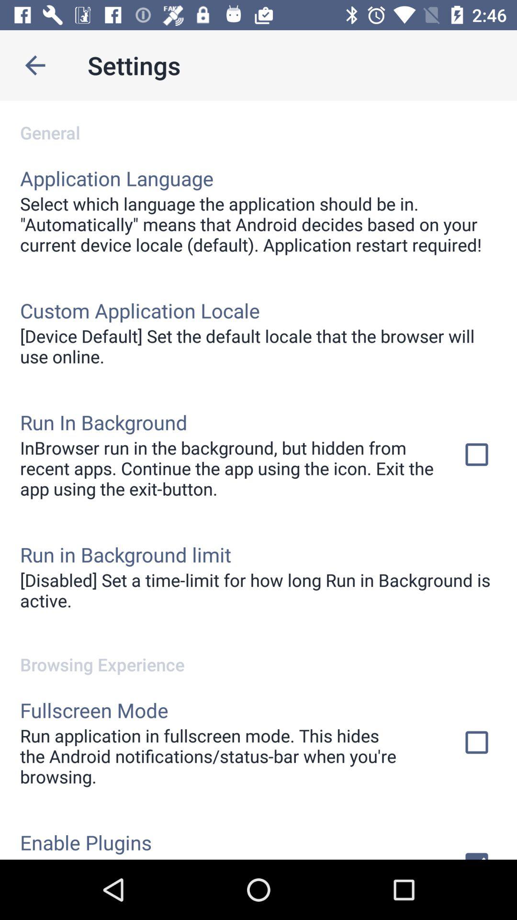  Describe the element at coordinates (258, 224) in the screenshot. I see `tap app above custom application locale app` at that location.